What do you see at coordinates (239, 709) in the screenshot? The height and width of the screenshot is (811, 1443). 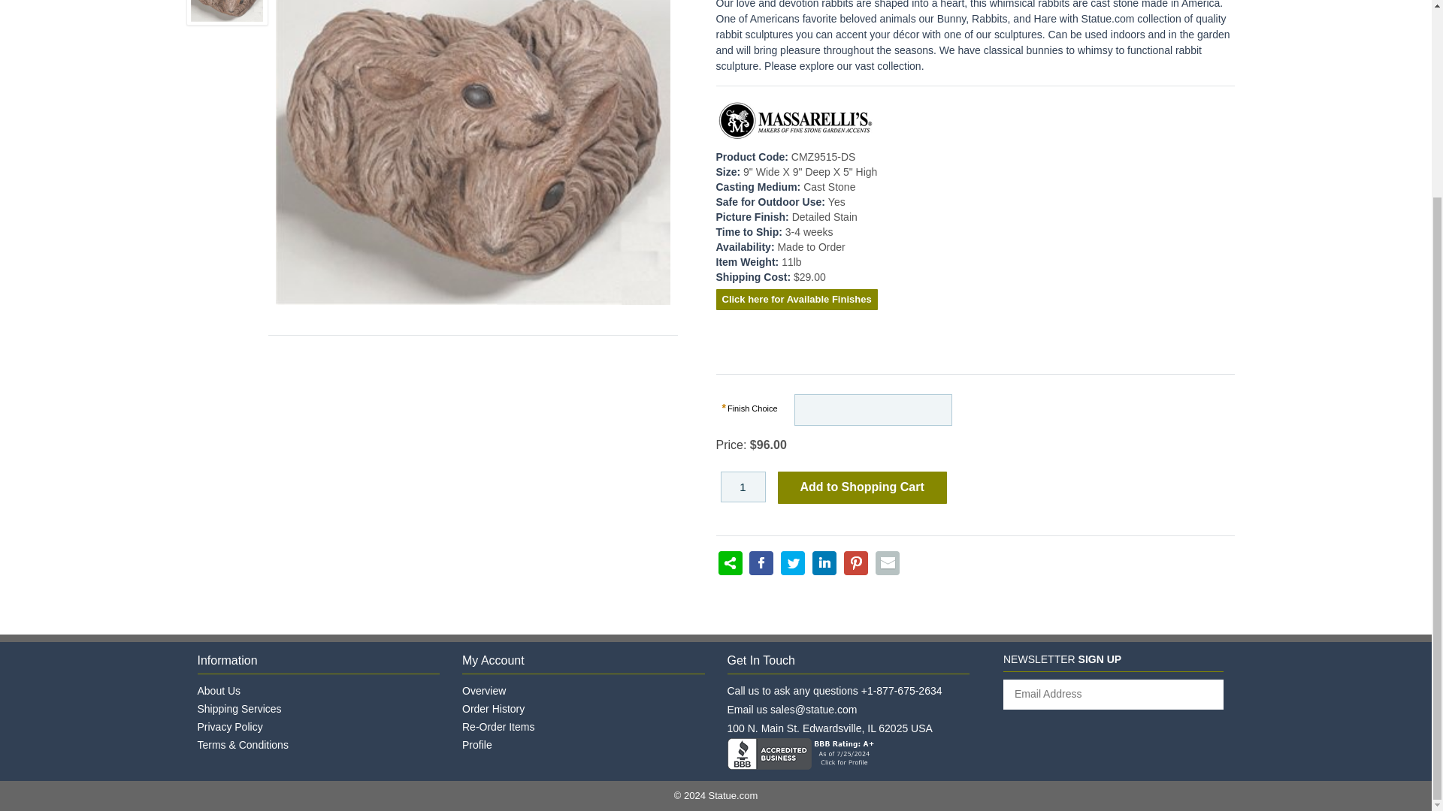 I see `Shipping Services` at bounding box center [239, 709].